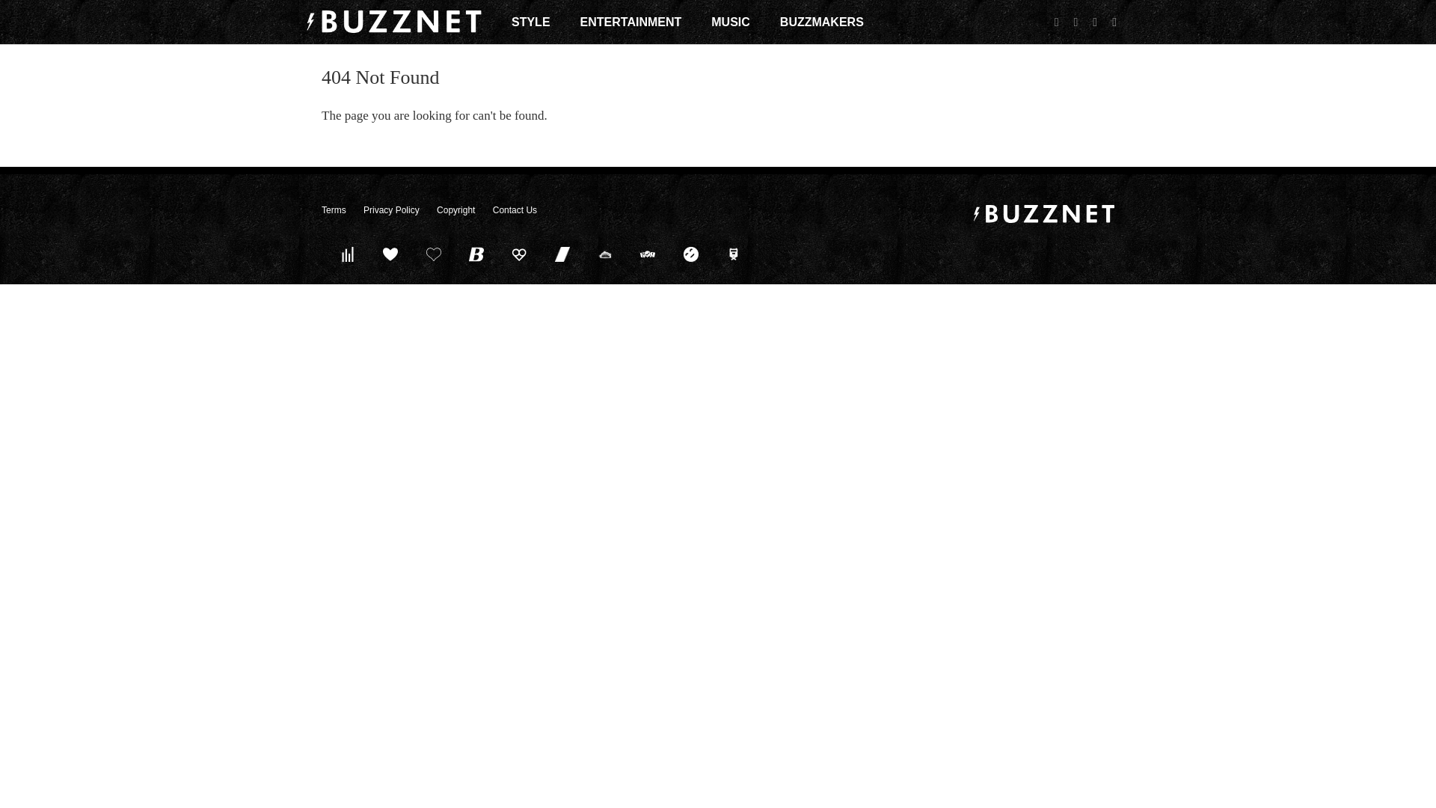 The image size is (1436, 808). I want to click on Post Fun, so click(433, 254).